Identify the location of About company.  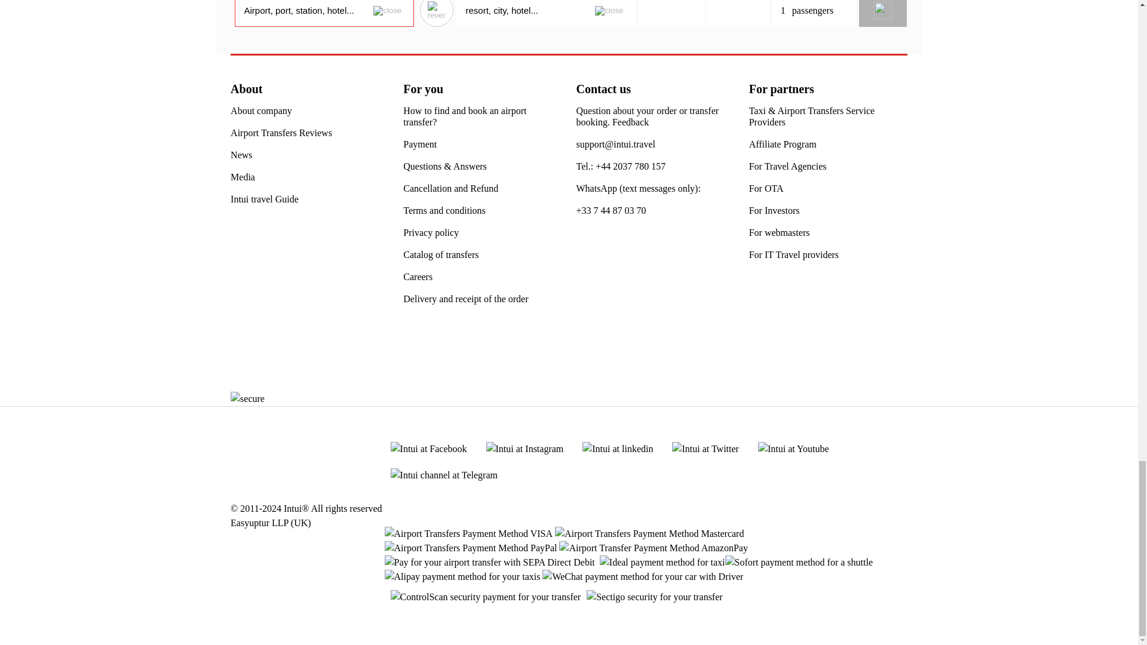
(261, 111).